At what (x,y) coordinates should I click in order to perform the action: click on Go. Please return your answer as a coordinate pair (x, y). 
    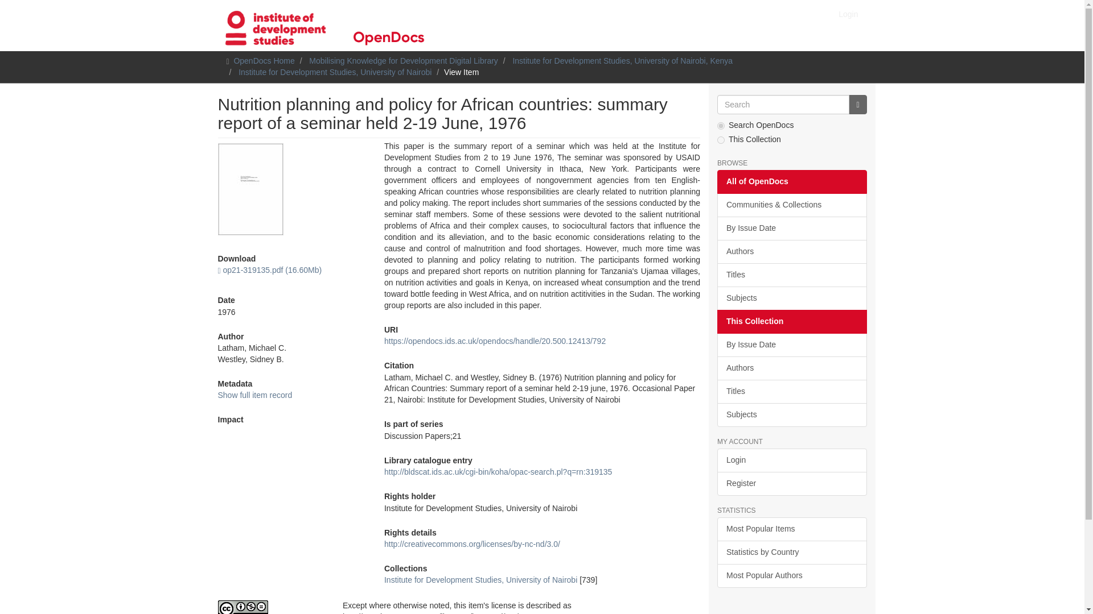
    Looking at the image, I should click on (857, 105).